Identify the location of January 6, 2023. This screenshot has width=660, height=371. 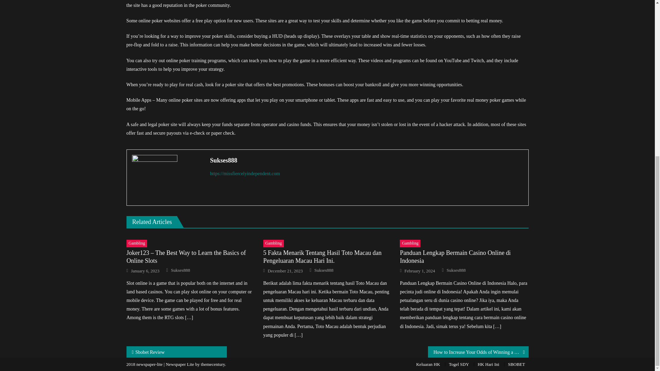
(145, 271).